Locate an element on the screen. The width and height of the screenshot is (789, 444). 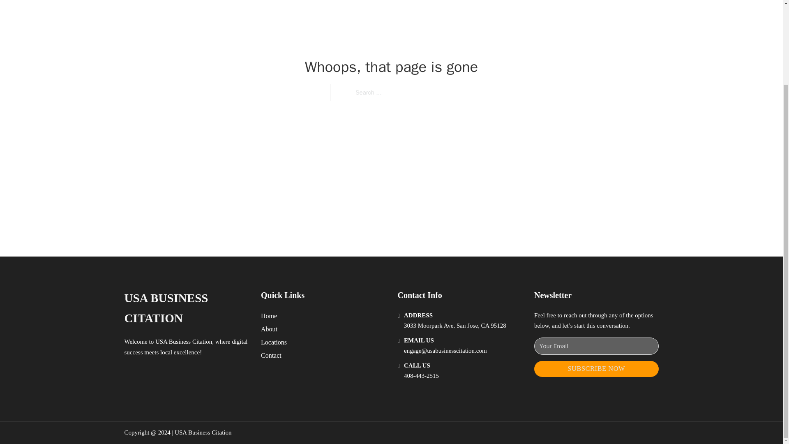
Home is located at coordinates (269, 316).